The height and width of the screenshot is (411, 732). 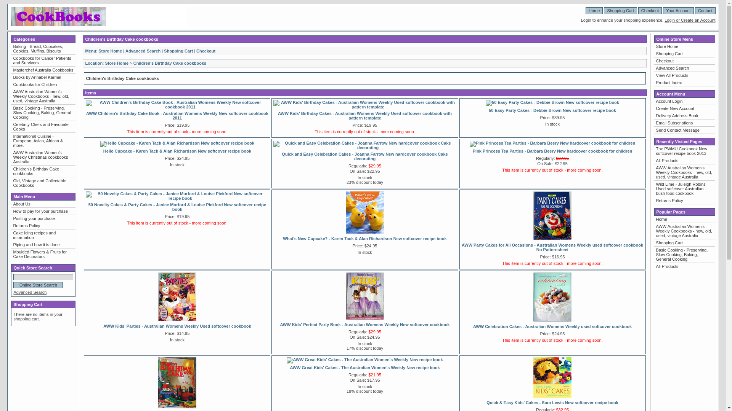 I want to click on Home, so click(x=594, y=11).